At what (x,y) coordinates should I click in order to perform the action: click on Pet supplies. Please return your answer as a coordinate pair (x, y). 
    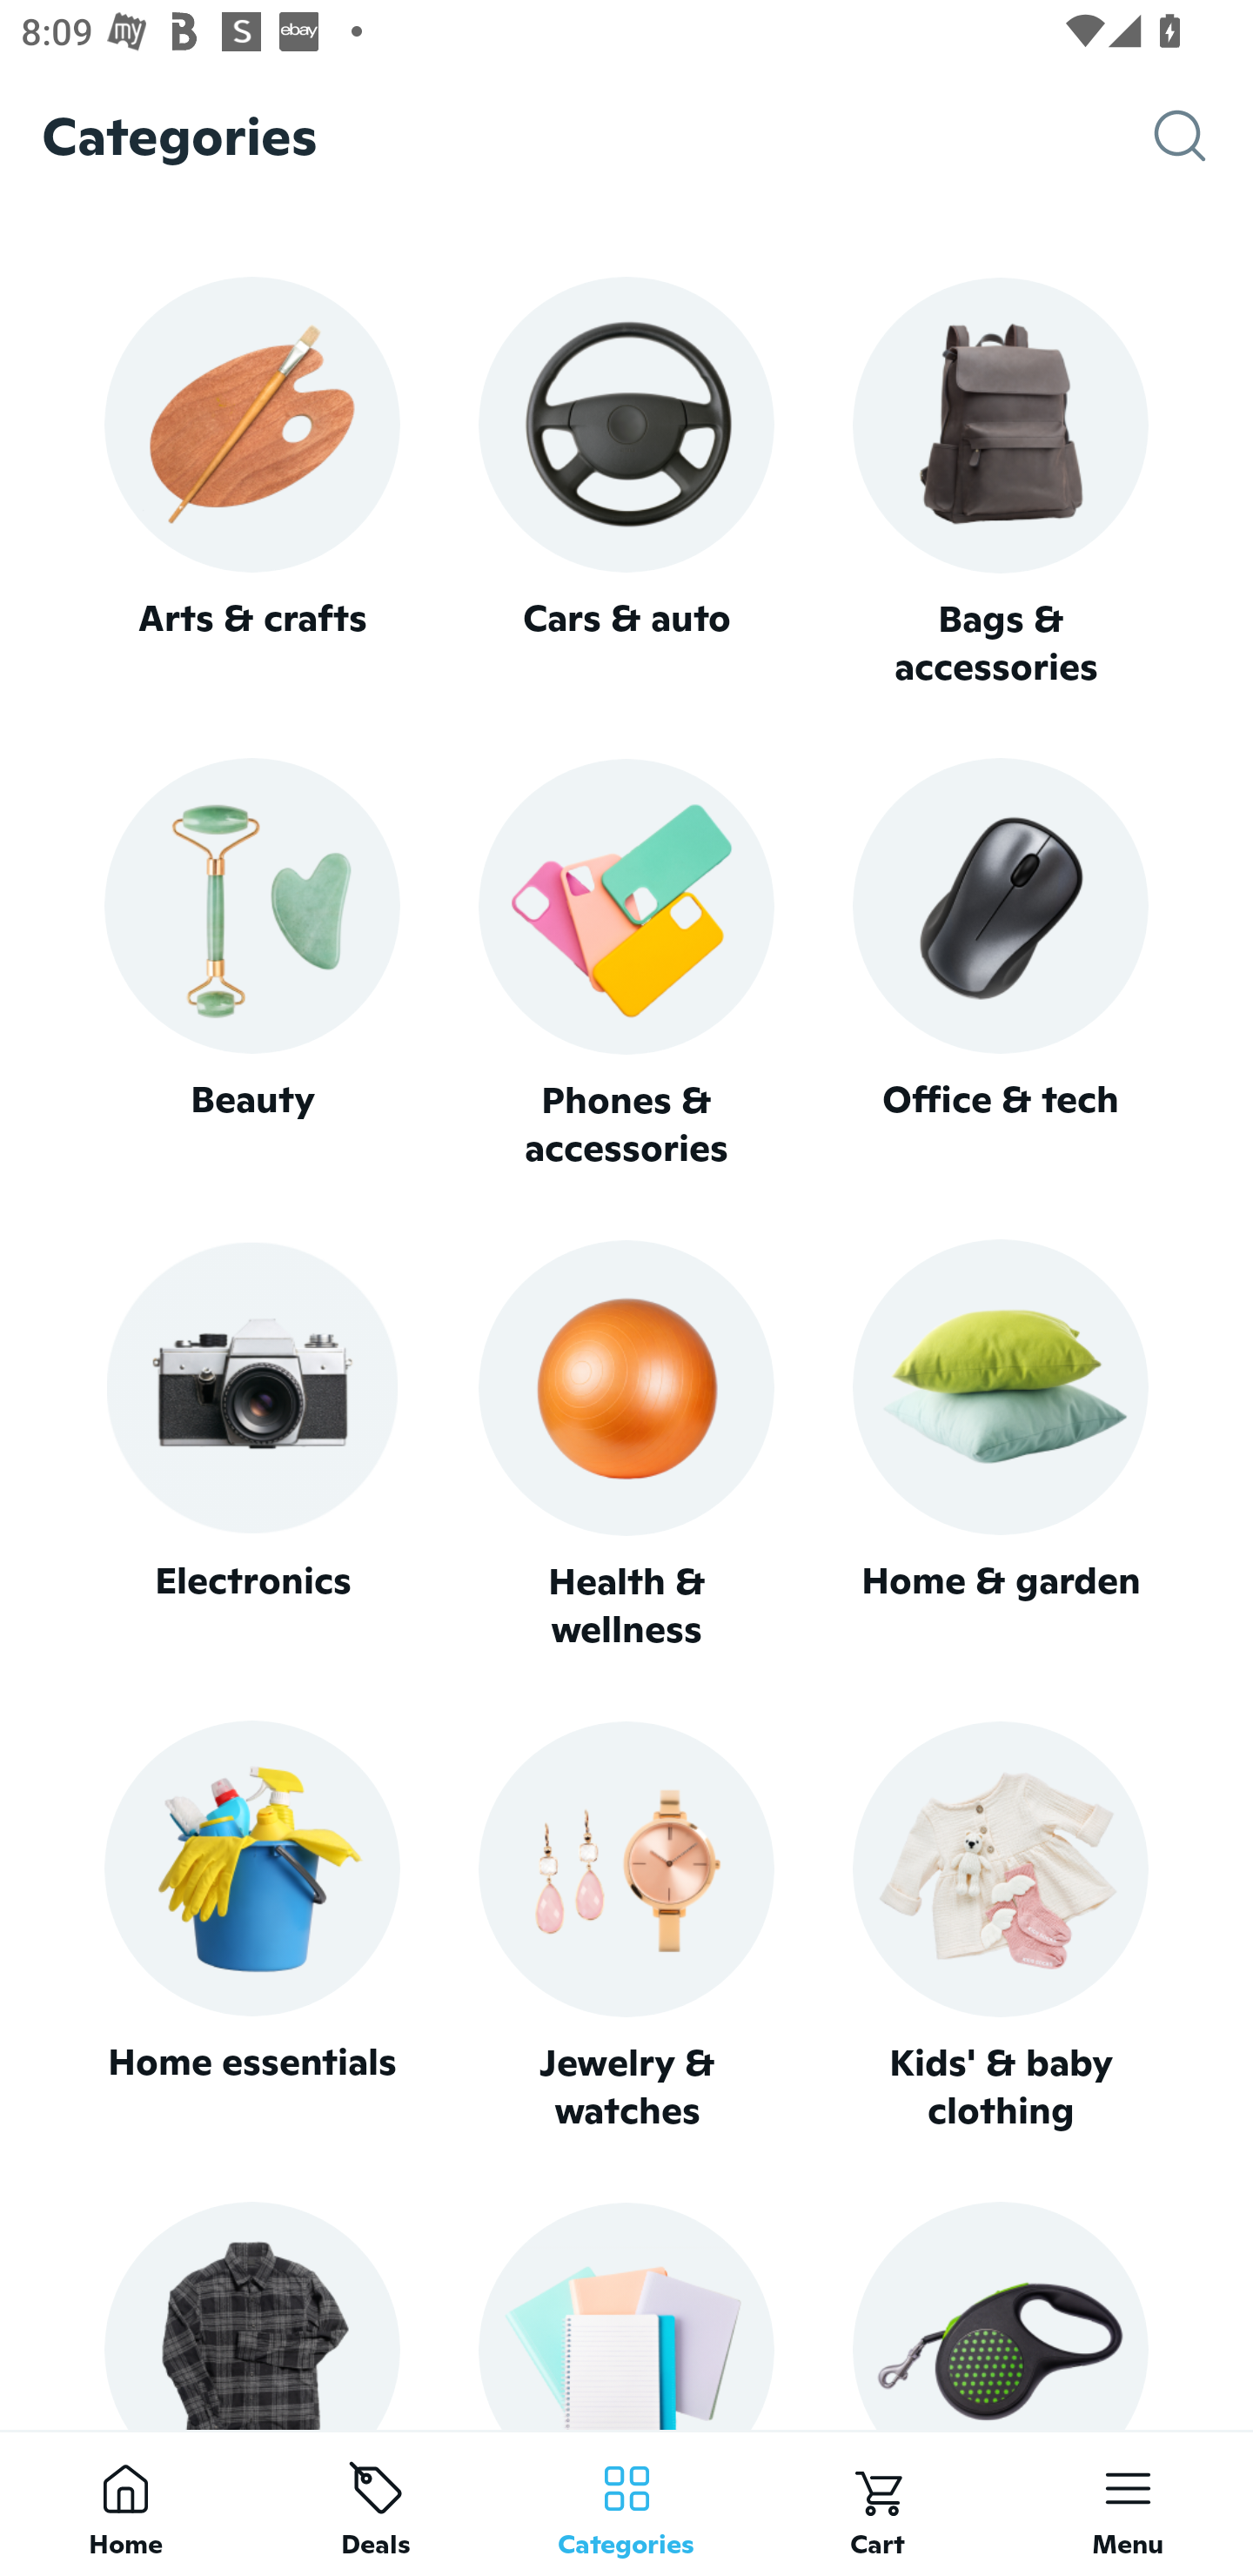
    Looking at the image, I should click on (1001, 2315).